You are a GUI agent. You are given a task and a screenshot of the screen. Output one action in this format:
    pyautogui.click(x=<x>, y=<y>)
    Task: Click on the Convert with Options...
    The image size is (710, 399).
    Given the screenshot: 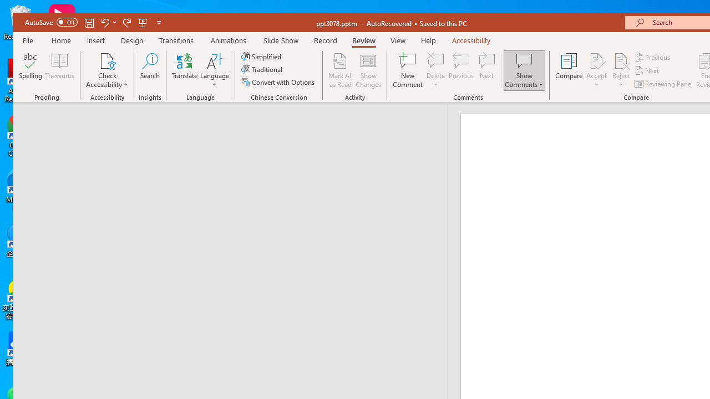 What is the action you would take?
    pyautogui.click(x=278, y=82)
    